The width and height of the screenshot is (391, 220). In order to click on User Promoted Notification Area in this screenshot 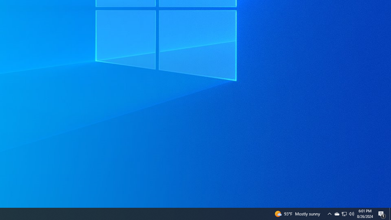, I will do `click(344, 214)`.